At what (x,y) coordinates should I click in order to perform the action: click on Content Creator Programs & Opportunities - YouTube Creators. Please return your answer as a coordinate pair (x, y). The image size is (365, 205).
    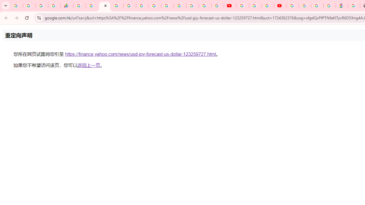
    Looking at the image, I should click on (280, 6).